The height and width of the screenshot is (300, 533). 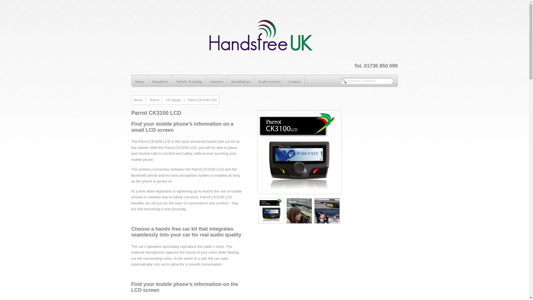 I want to click on Cameras, so click(x=217, y=81).